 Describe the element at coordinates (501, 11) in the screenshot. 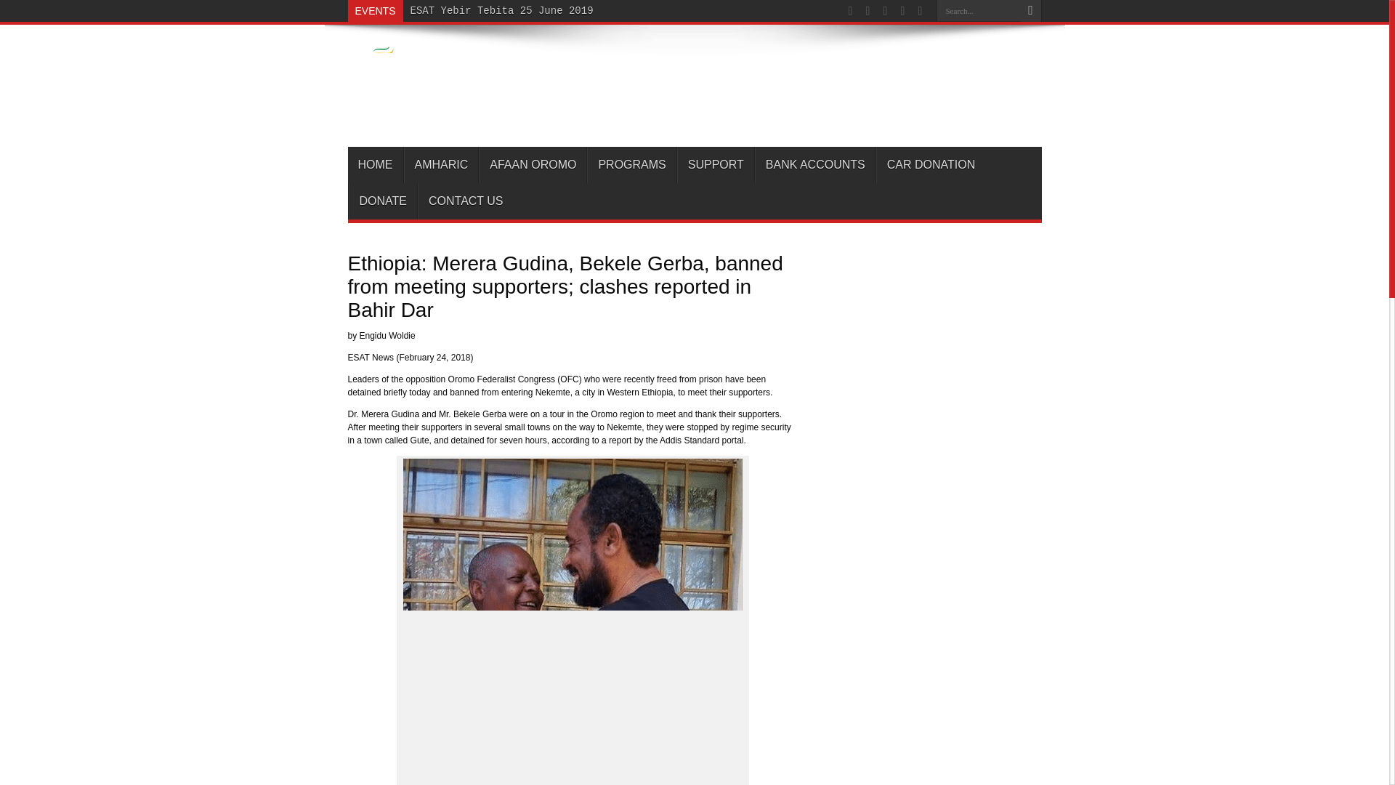

I see `ESAT Yebir Tebita 25 June 2019` at that location.